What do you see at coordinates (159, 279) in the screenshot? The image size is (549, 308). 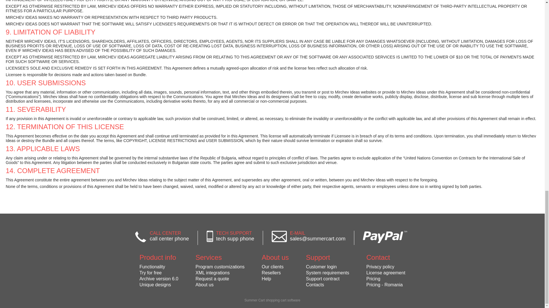 I see `Archive version 6.0` at bounding box center [159, 279].